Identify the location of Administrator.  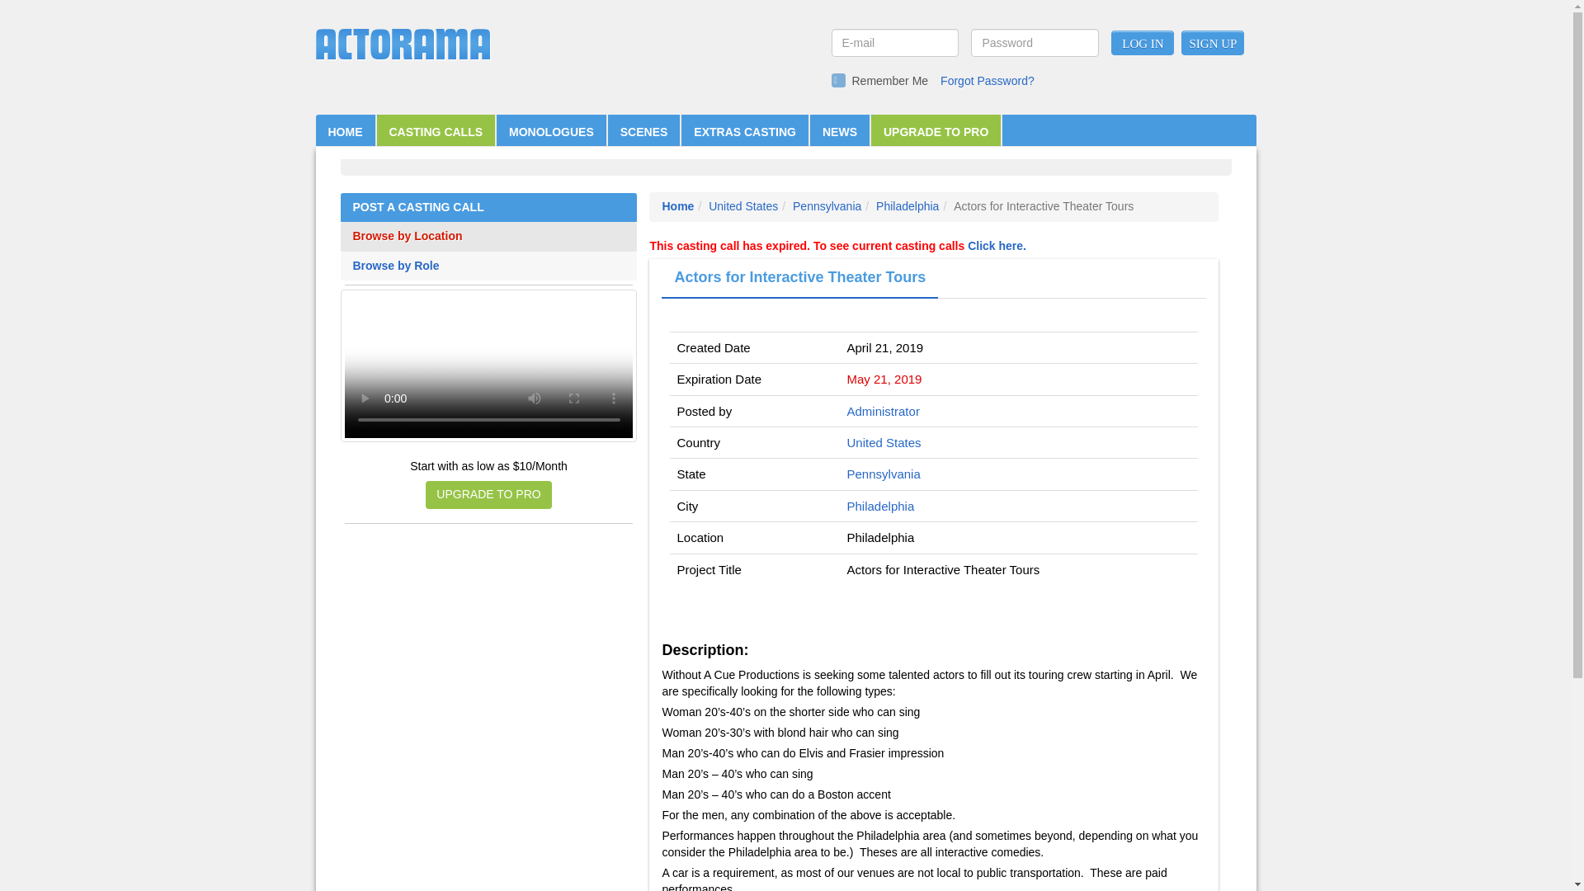
(884, 411).